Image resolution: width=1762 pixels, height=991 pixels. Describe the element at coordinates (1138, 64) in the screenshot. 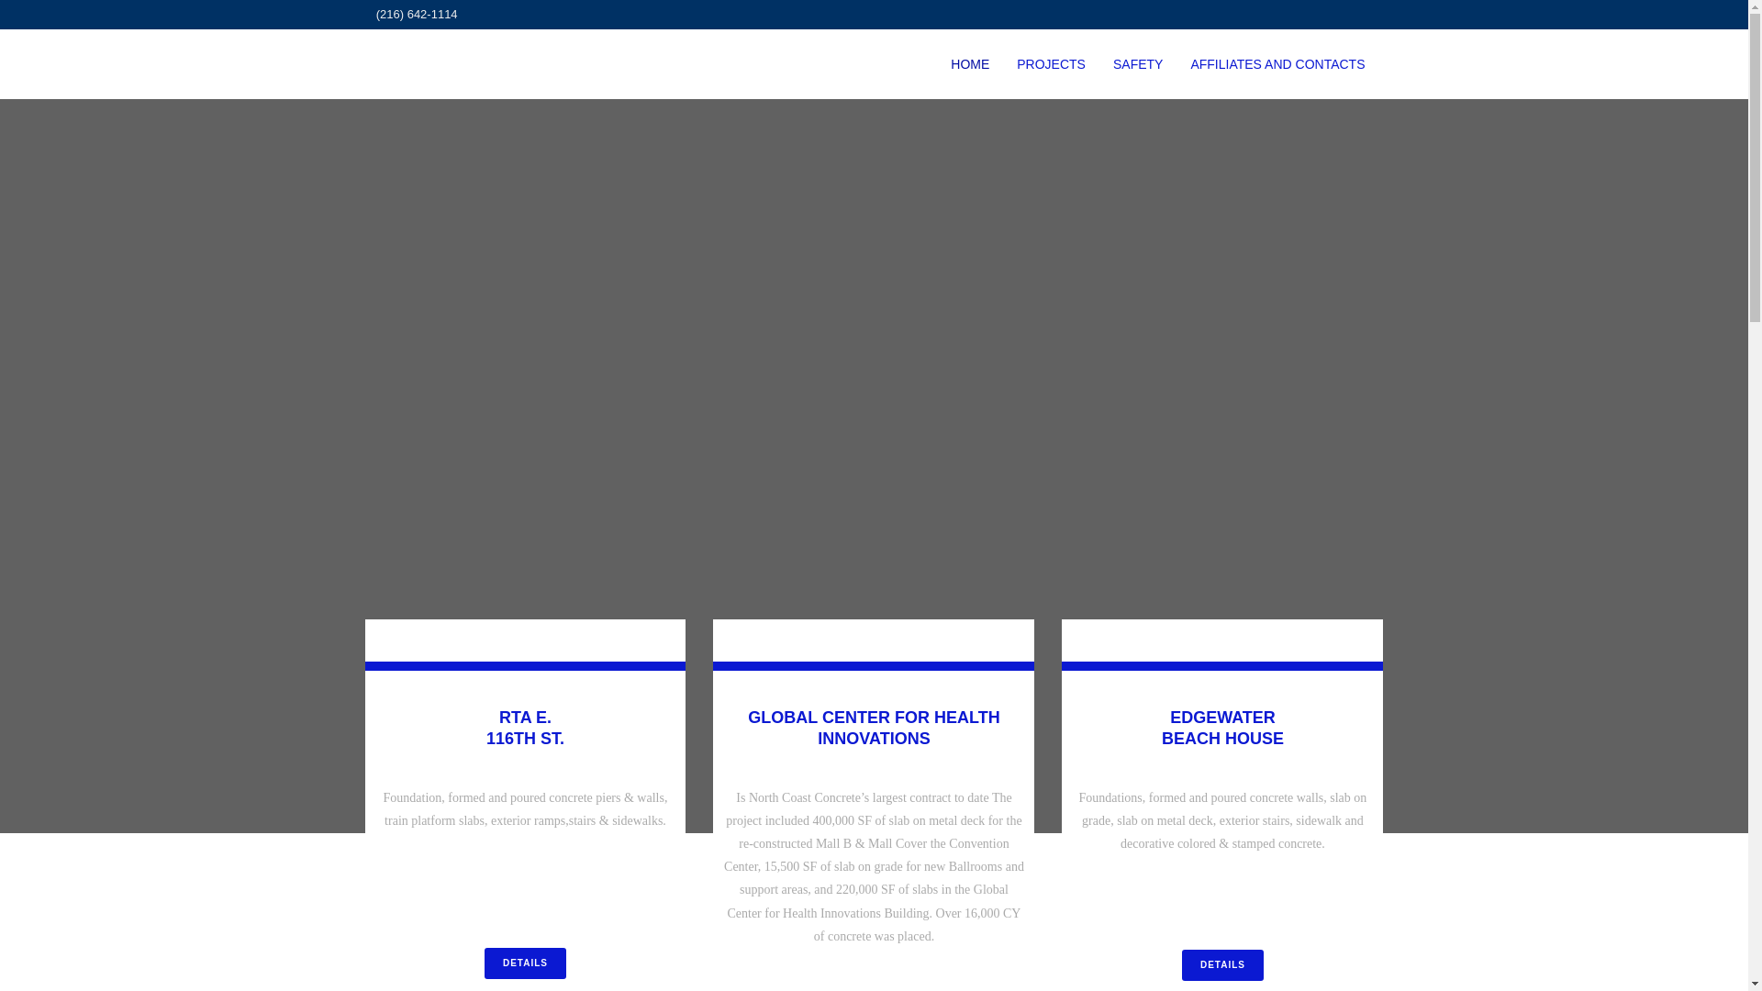

I see `SAFETY` at that location.